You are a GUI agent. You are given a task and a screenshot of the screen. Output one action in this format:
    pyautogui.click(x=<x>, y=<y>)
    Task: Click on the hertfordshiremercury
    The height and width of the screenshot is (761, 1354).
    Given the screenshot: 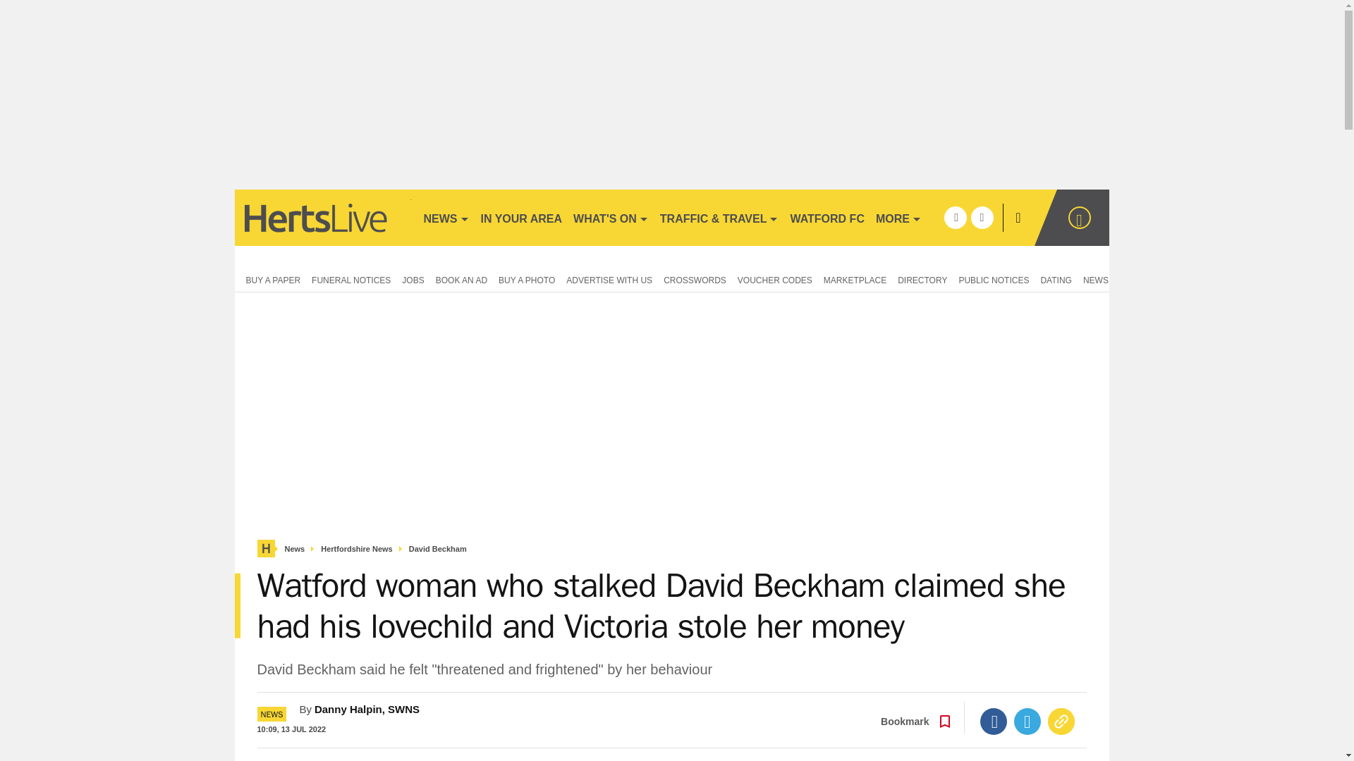 What is the action you would take?
    pyautogui.click(x=322, y=217)
    